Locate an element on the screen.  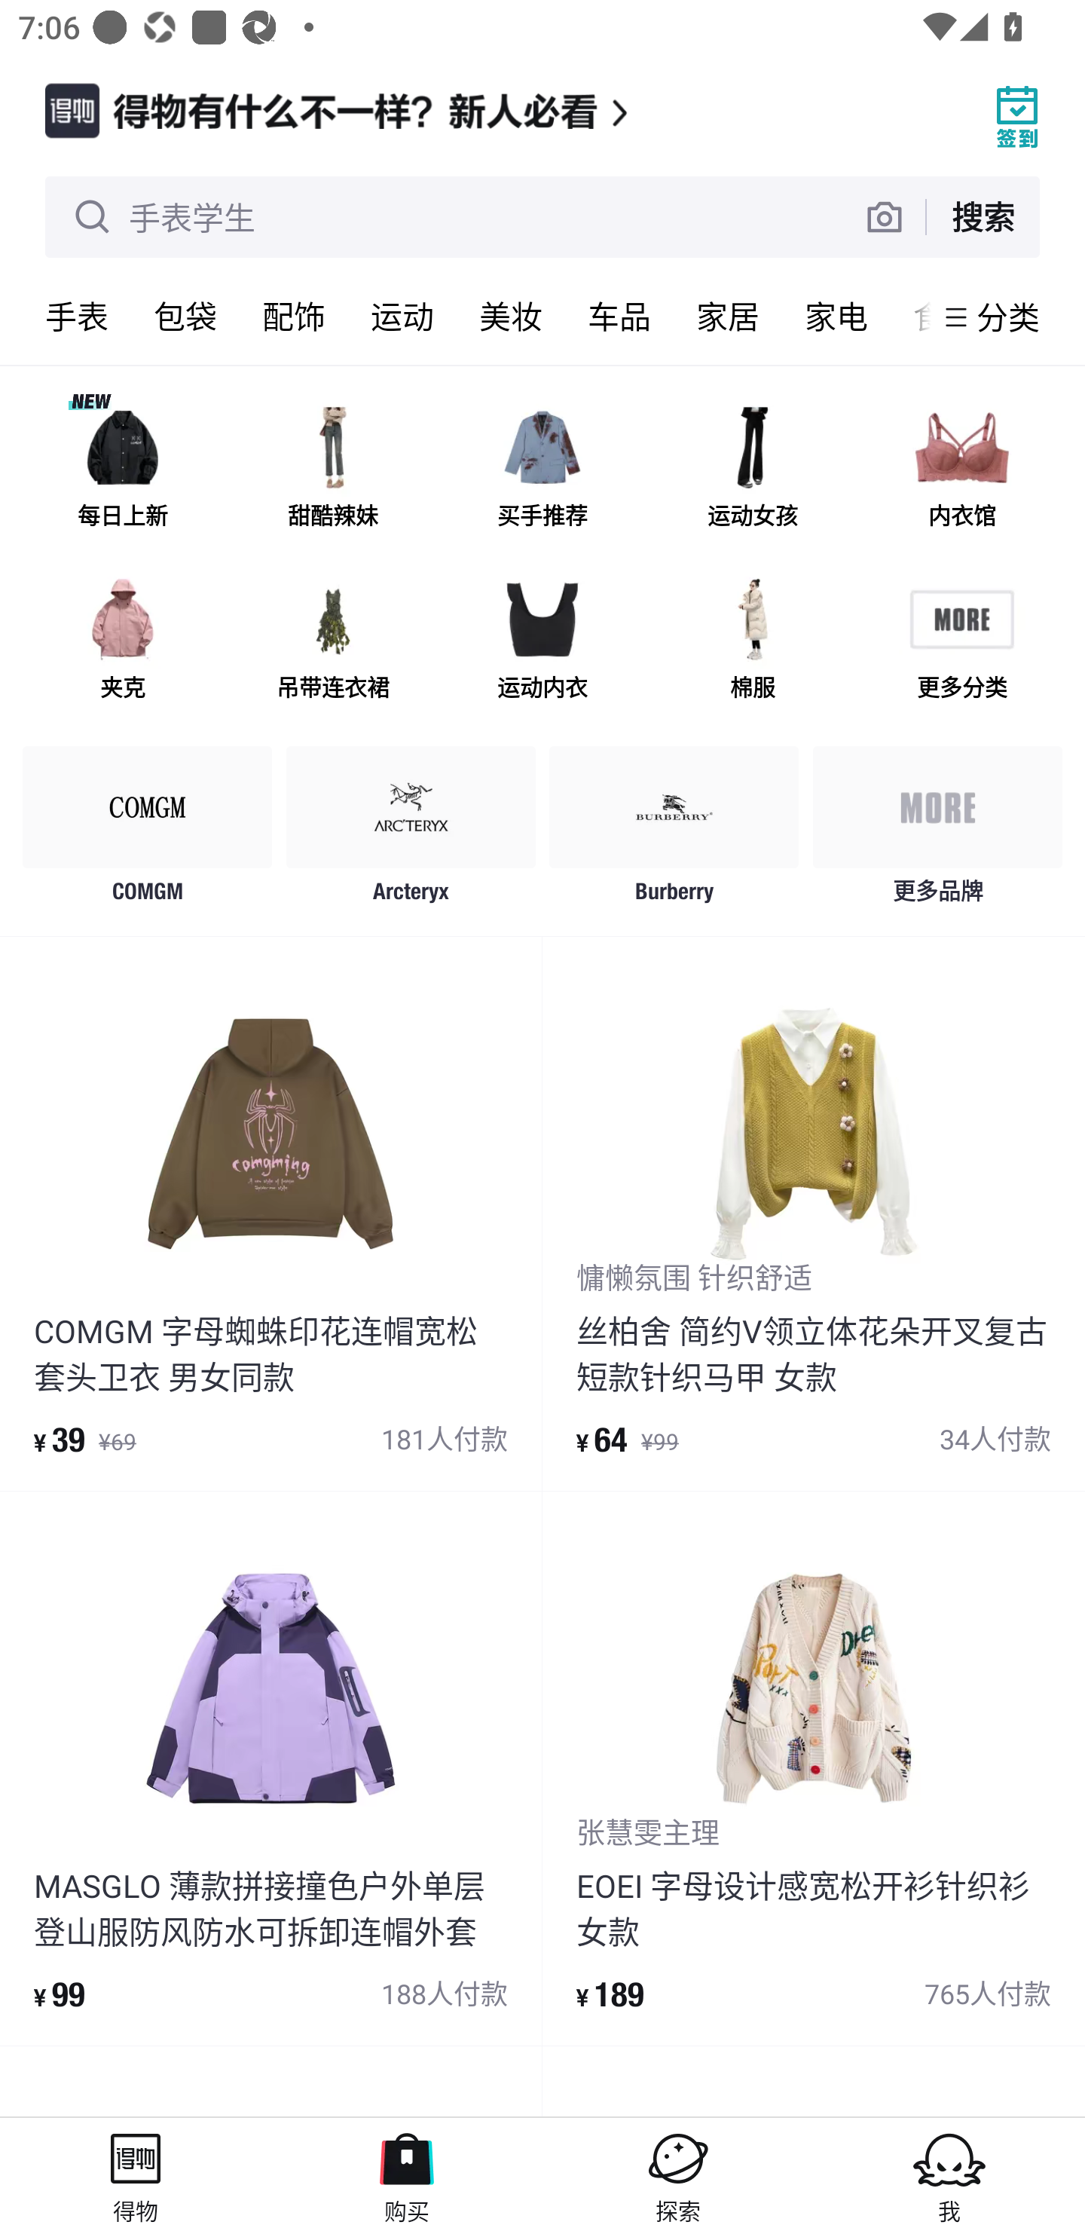
夹克 is located at coordinates (123, 641).